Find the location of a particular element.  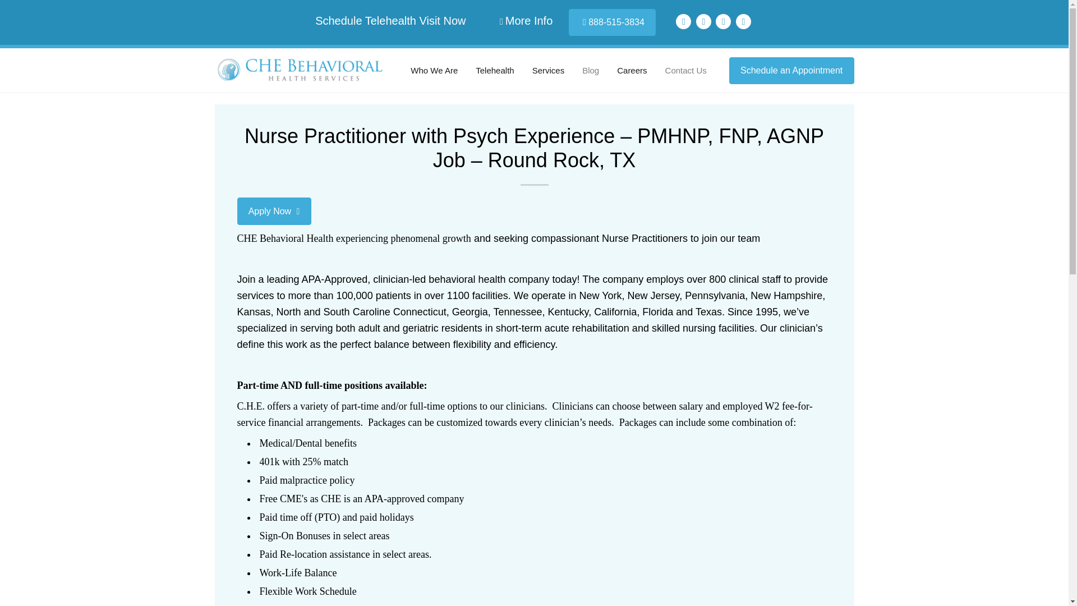

Blog is located at coordinates (590, 71).